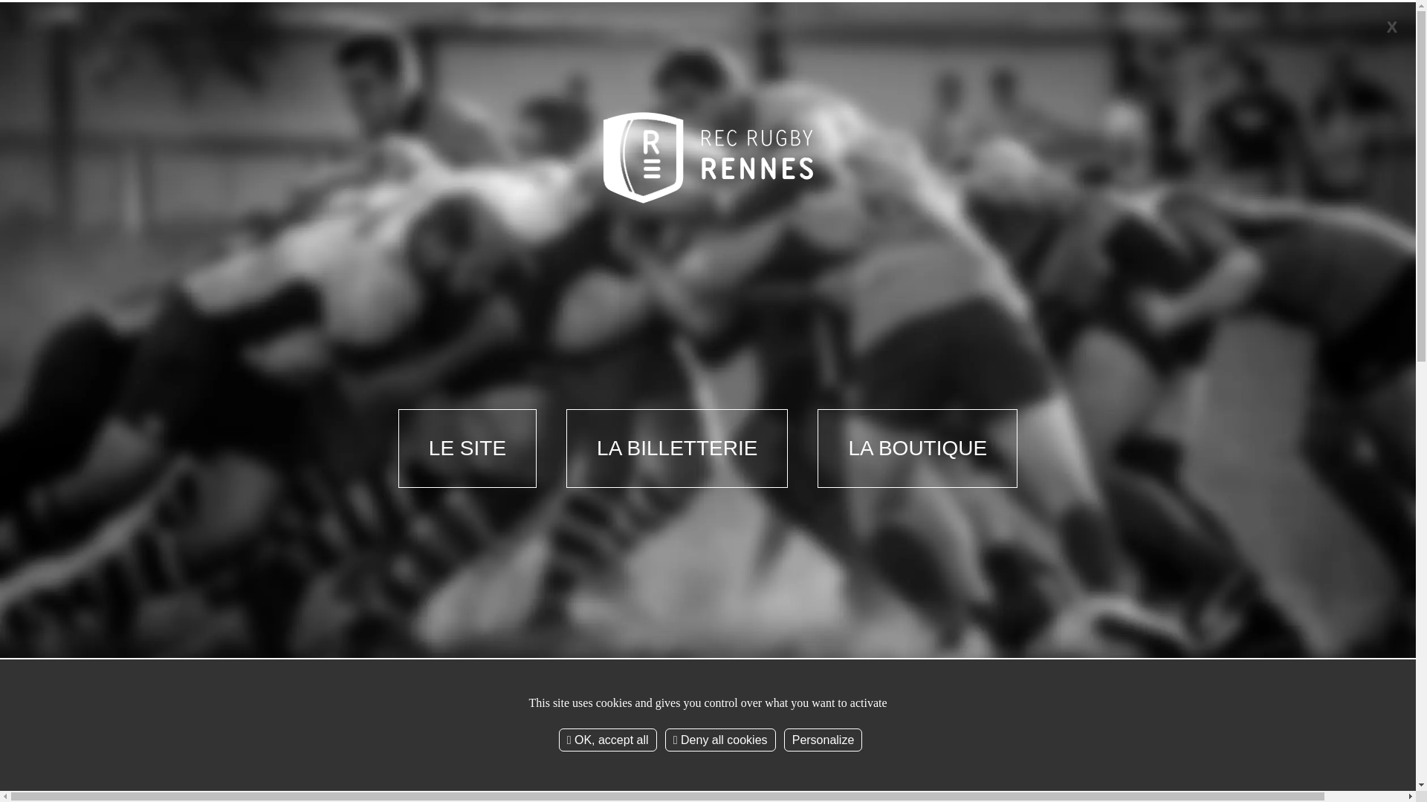  Describe the element at coordinates (352, 158) in the screenshot. I see `Le club` at that location.